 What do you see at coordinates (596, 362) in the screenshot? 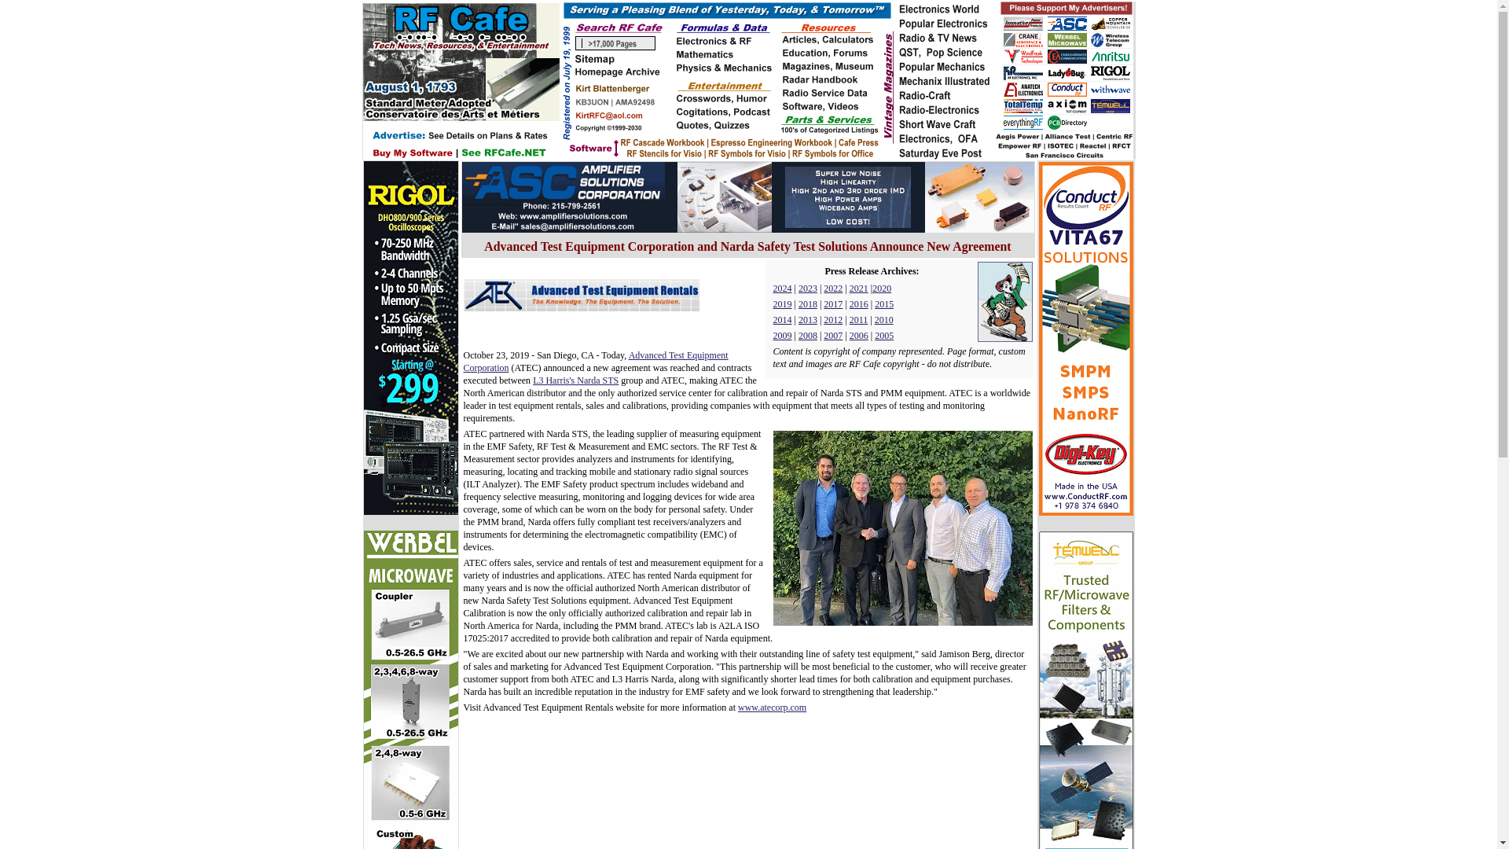
I see `Advanced Test Equipment Corporation` at bounding box center [596, 362].